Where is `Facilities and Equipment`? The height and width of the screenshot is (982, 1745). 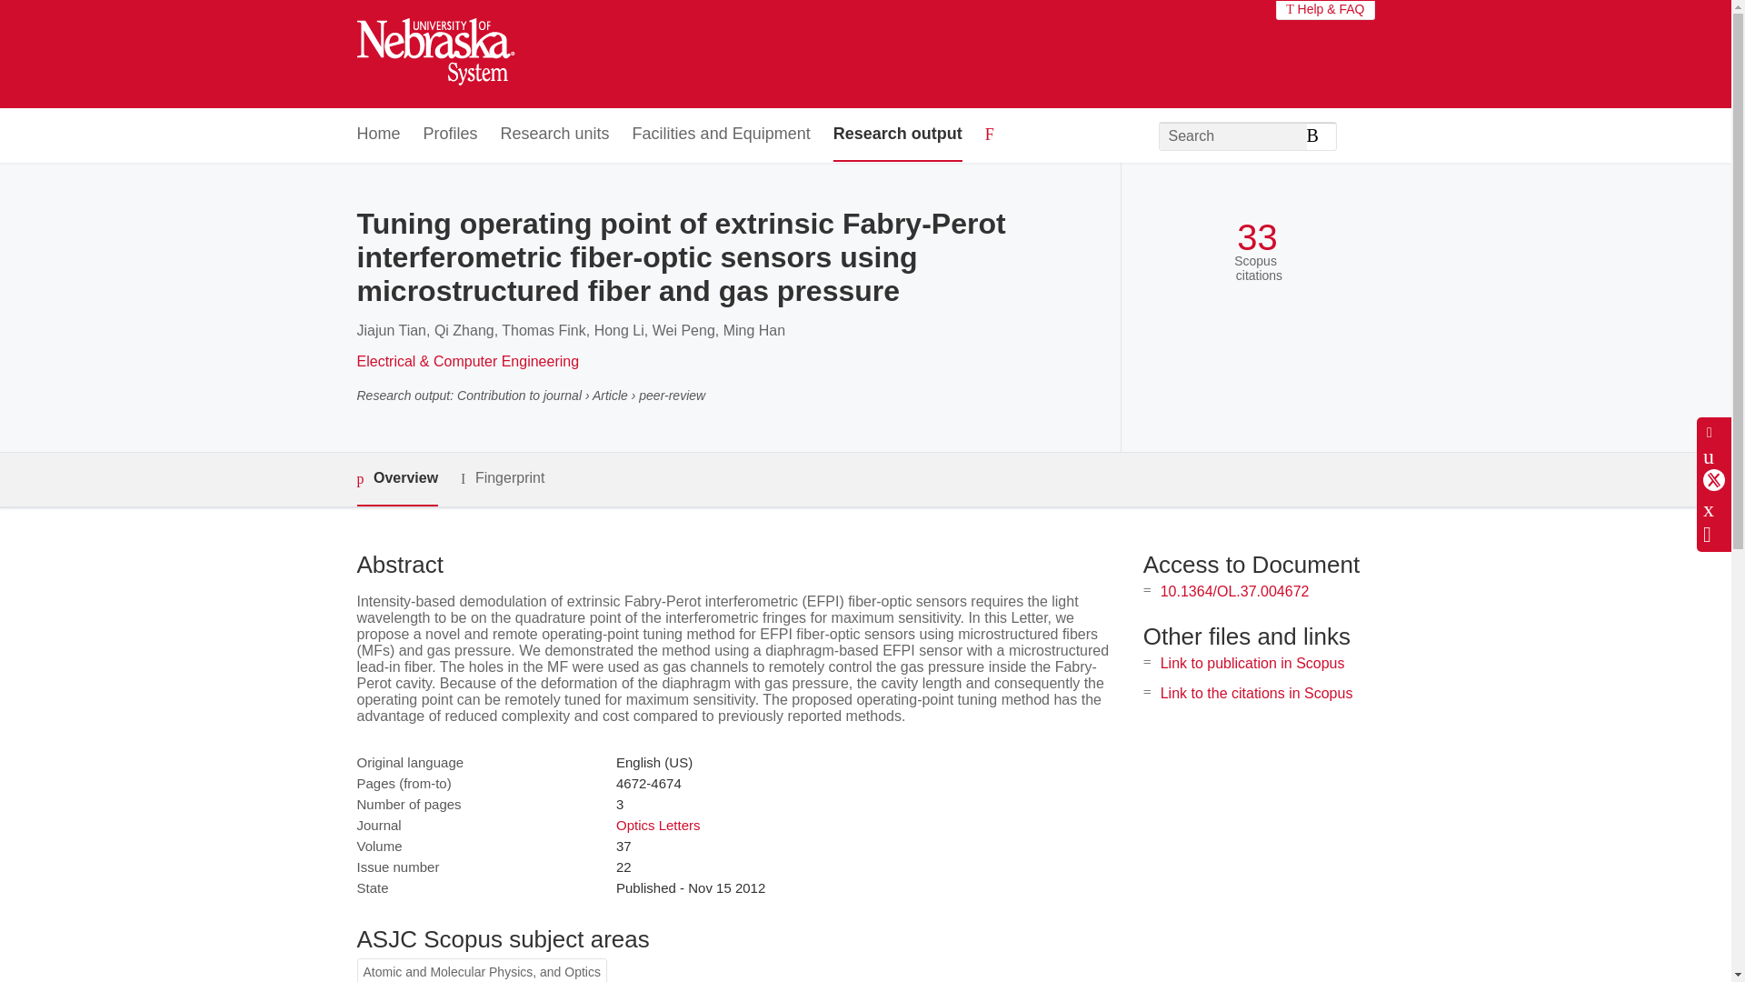 Facilities and Equipment is located at coordinates (722, 135).